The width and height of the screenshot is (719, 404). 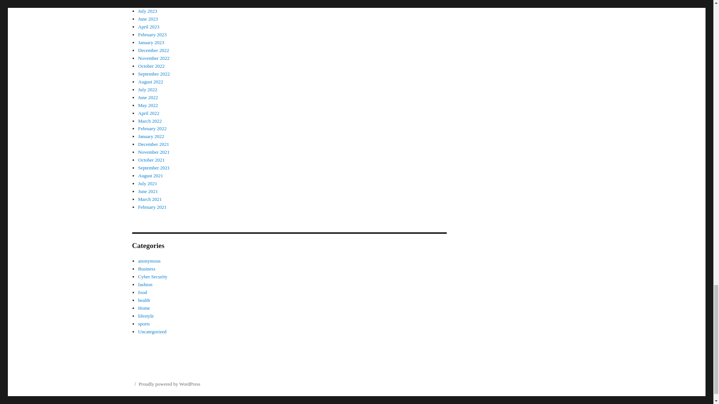 What do you see at coordinates (148, 10) in the screenshot?
I see `July 2023` at bounding box center [148, 10].